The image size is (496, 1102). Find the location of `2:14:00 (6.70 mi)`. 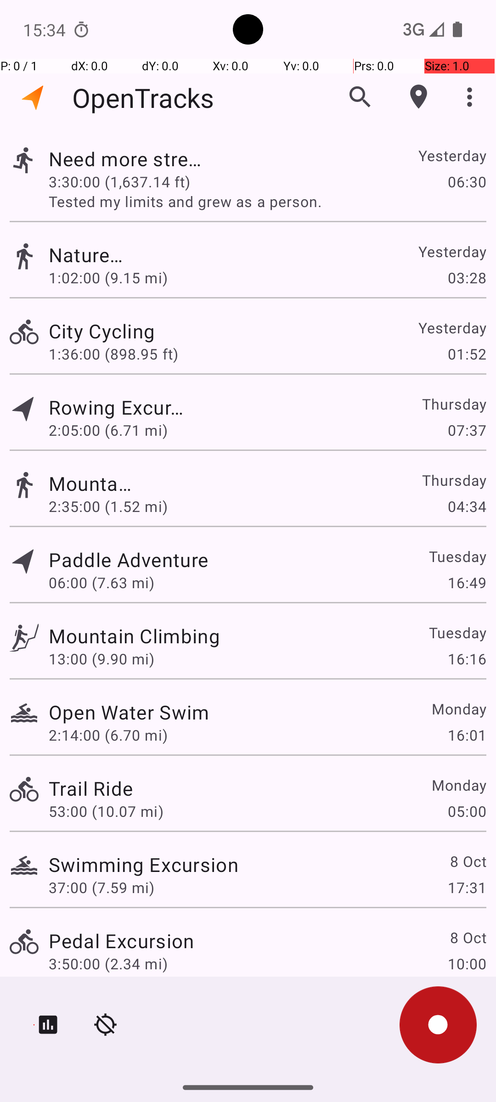

2:14:00 (6.70 mi) is located at coordinates (108, 735).